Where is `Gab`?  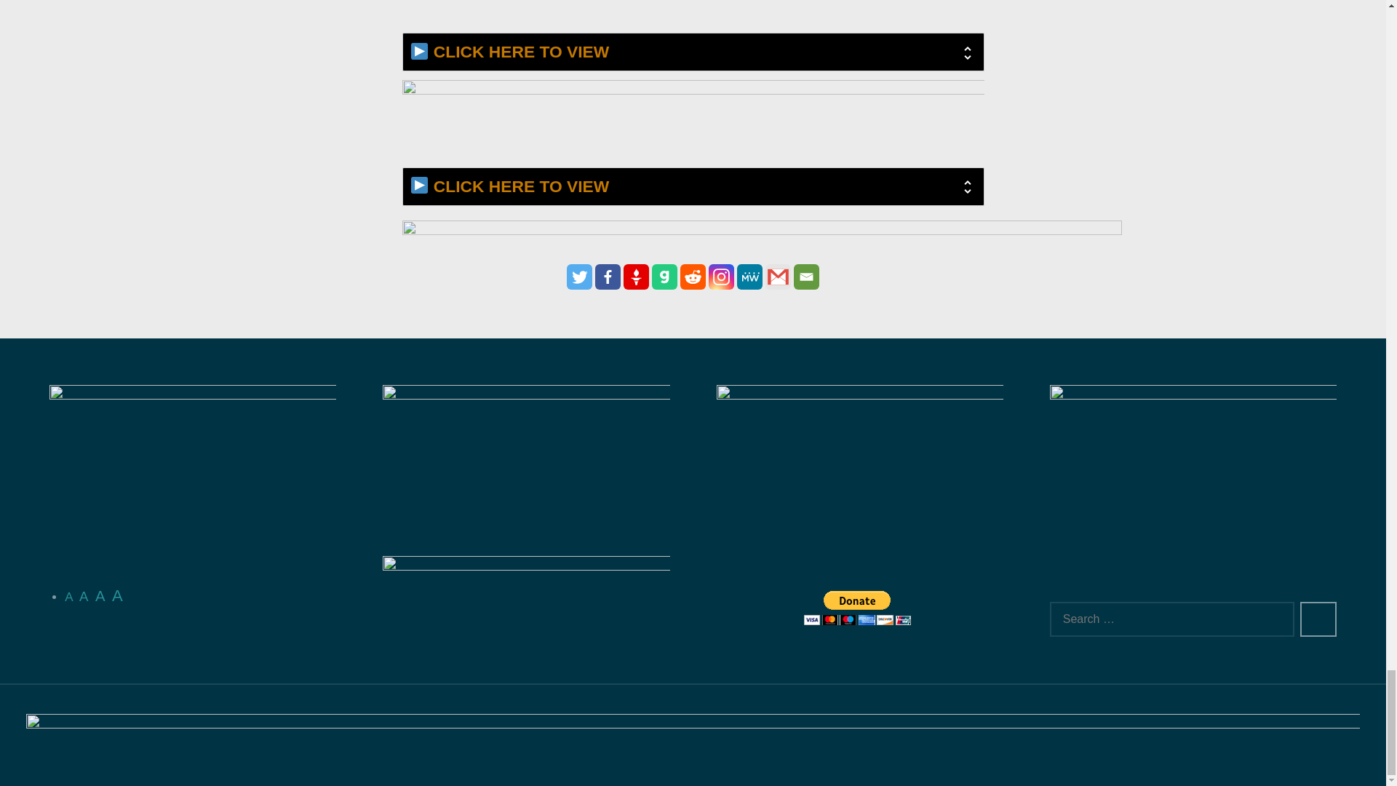 Gab is located at coordinates (665, 277).